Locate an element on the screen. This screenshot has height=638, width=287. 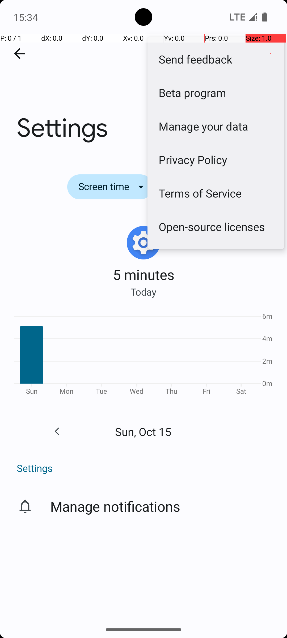
Manage your data is located at coordinates (216, 126).